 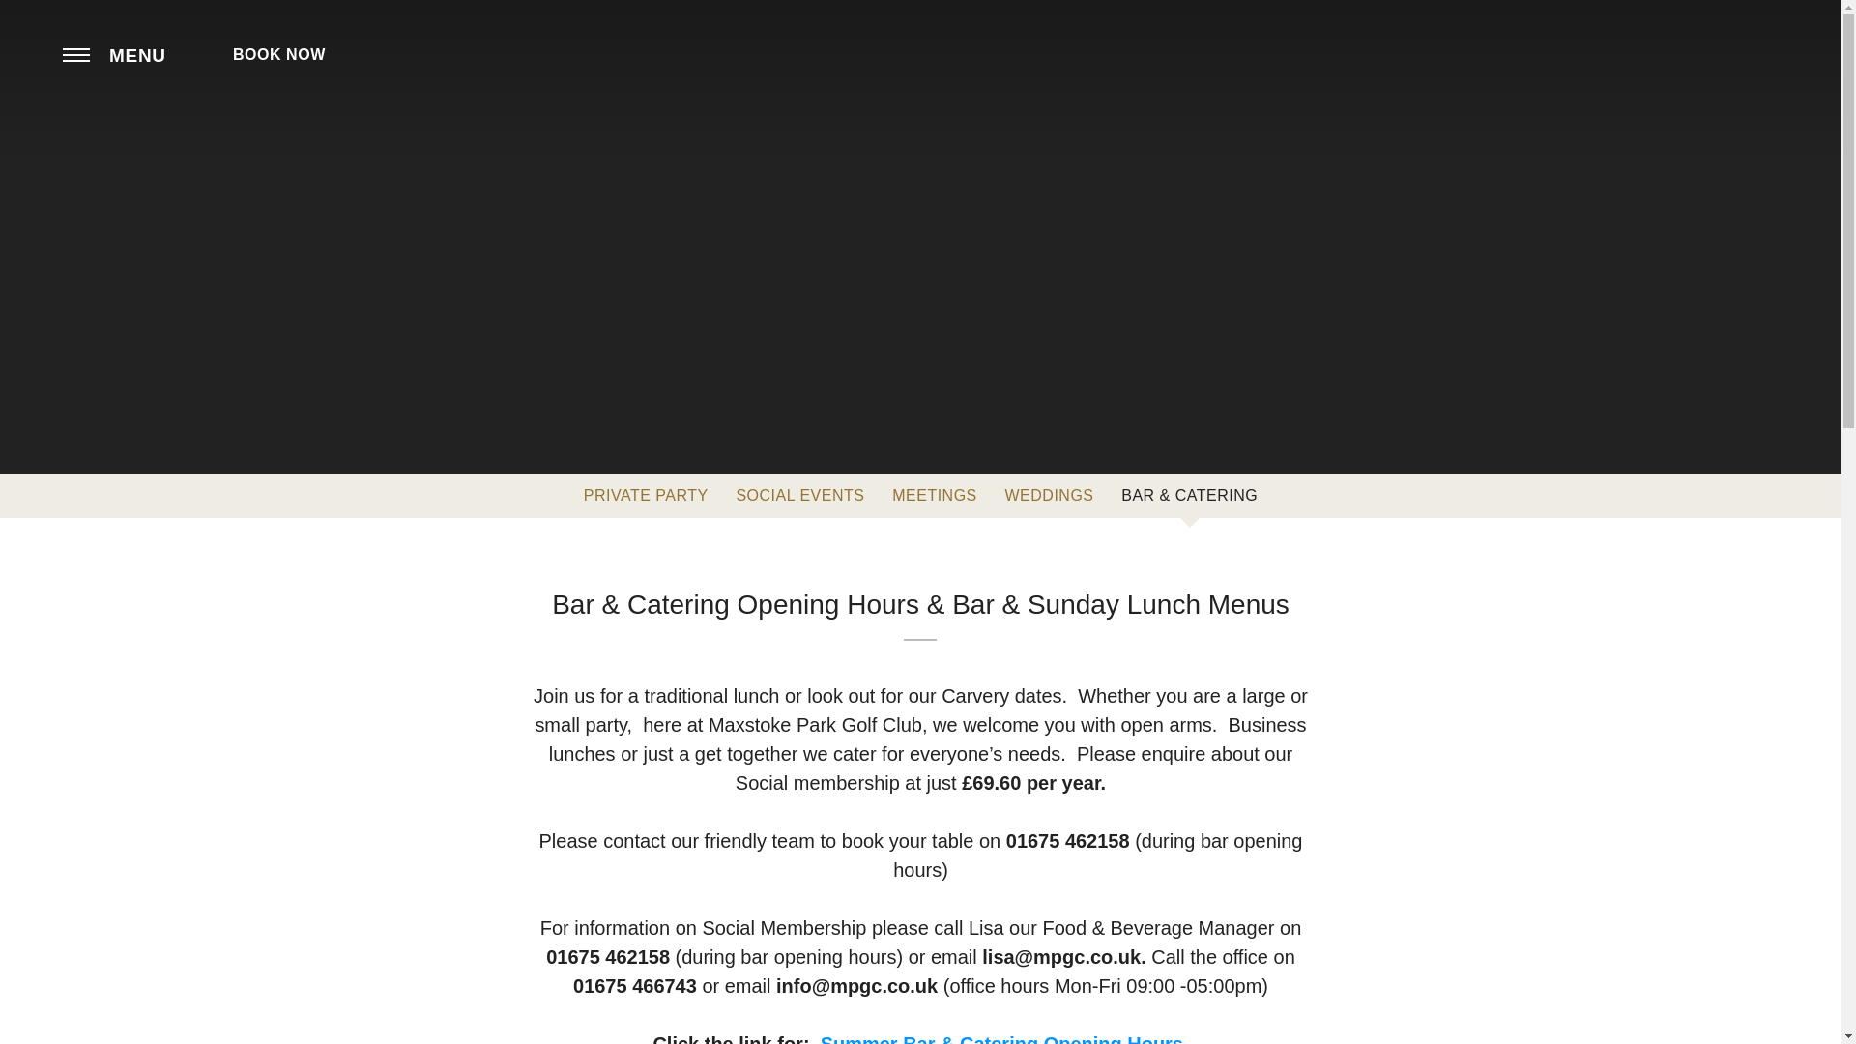 I want to click on MAXSTOKE PARK GOLF CLUB, so click(x=920, y=81).